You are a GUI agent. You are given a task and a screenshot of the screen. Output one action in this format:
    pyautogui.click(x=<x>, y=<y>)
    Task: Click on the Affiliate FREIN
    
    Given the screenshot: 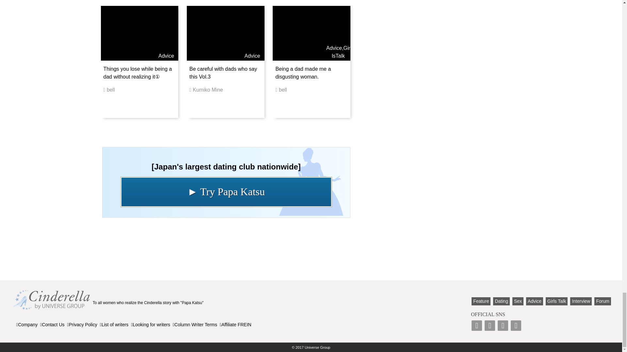 What is the action you would take?
    pyautogui.click(x=235, y=325)
    